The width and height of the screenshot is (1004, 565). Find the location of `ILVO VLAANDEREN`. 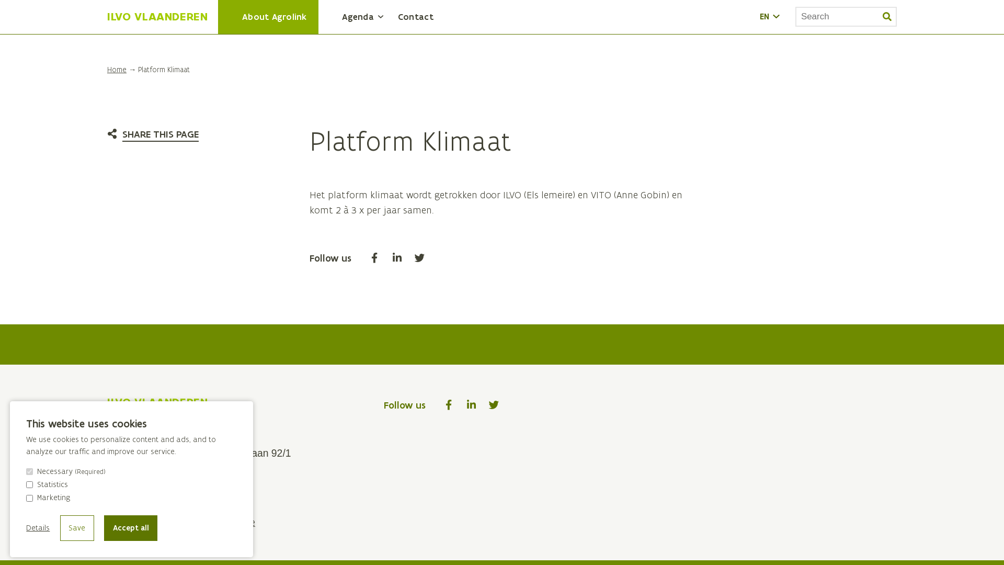

ILVO VLAANDEREN is located at coordinates (158, 17).